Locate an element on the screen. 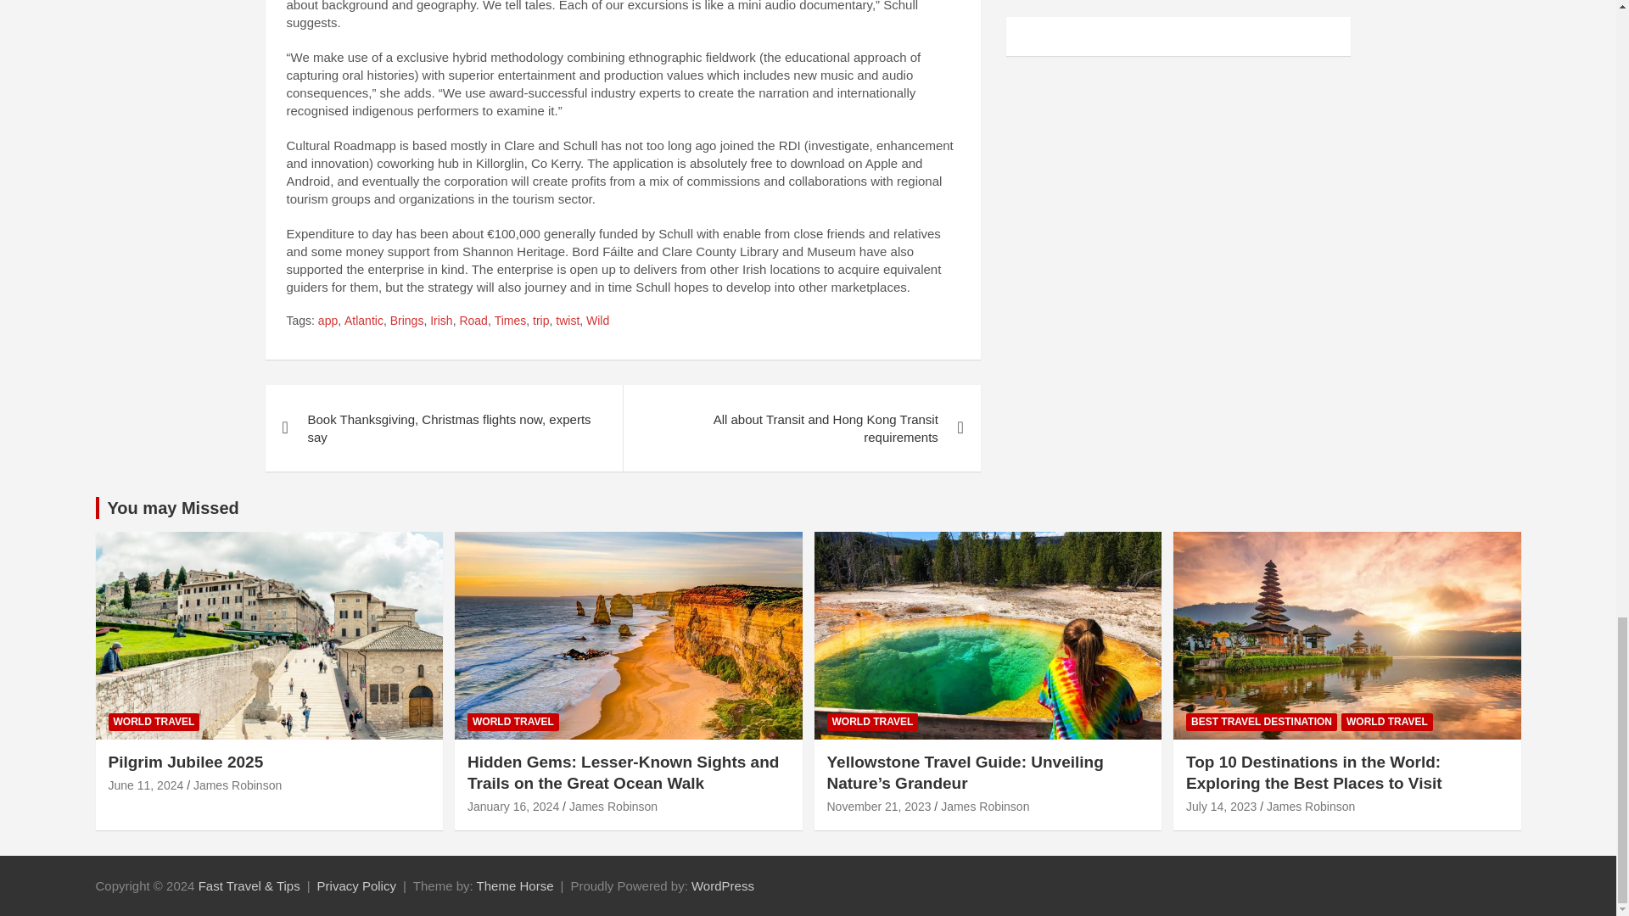 The image size is (1629, 916). All about Transit and Hong Kong Transit requirements is located at coordinates (801, 427).